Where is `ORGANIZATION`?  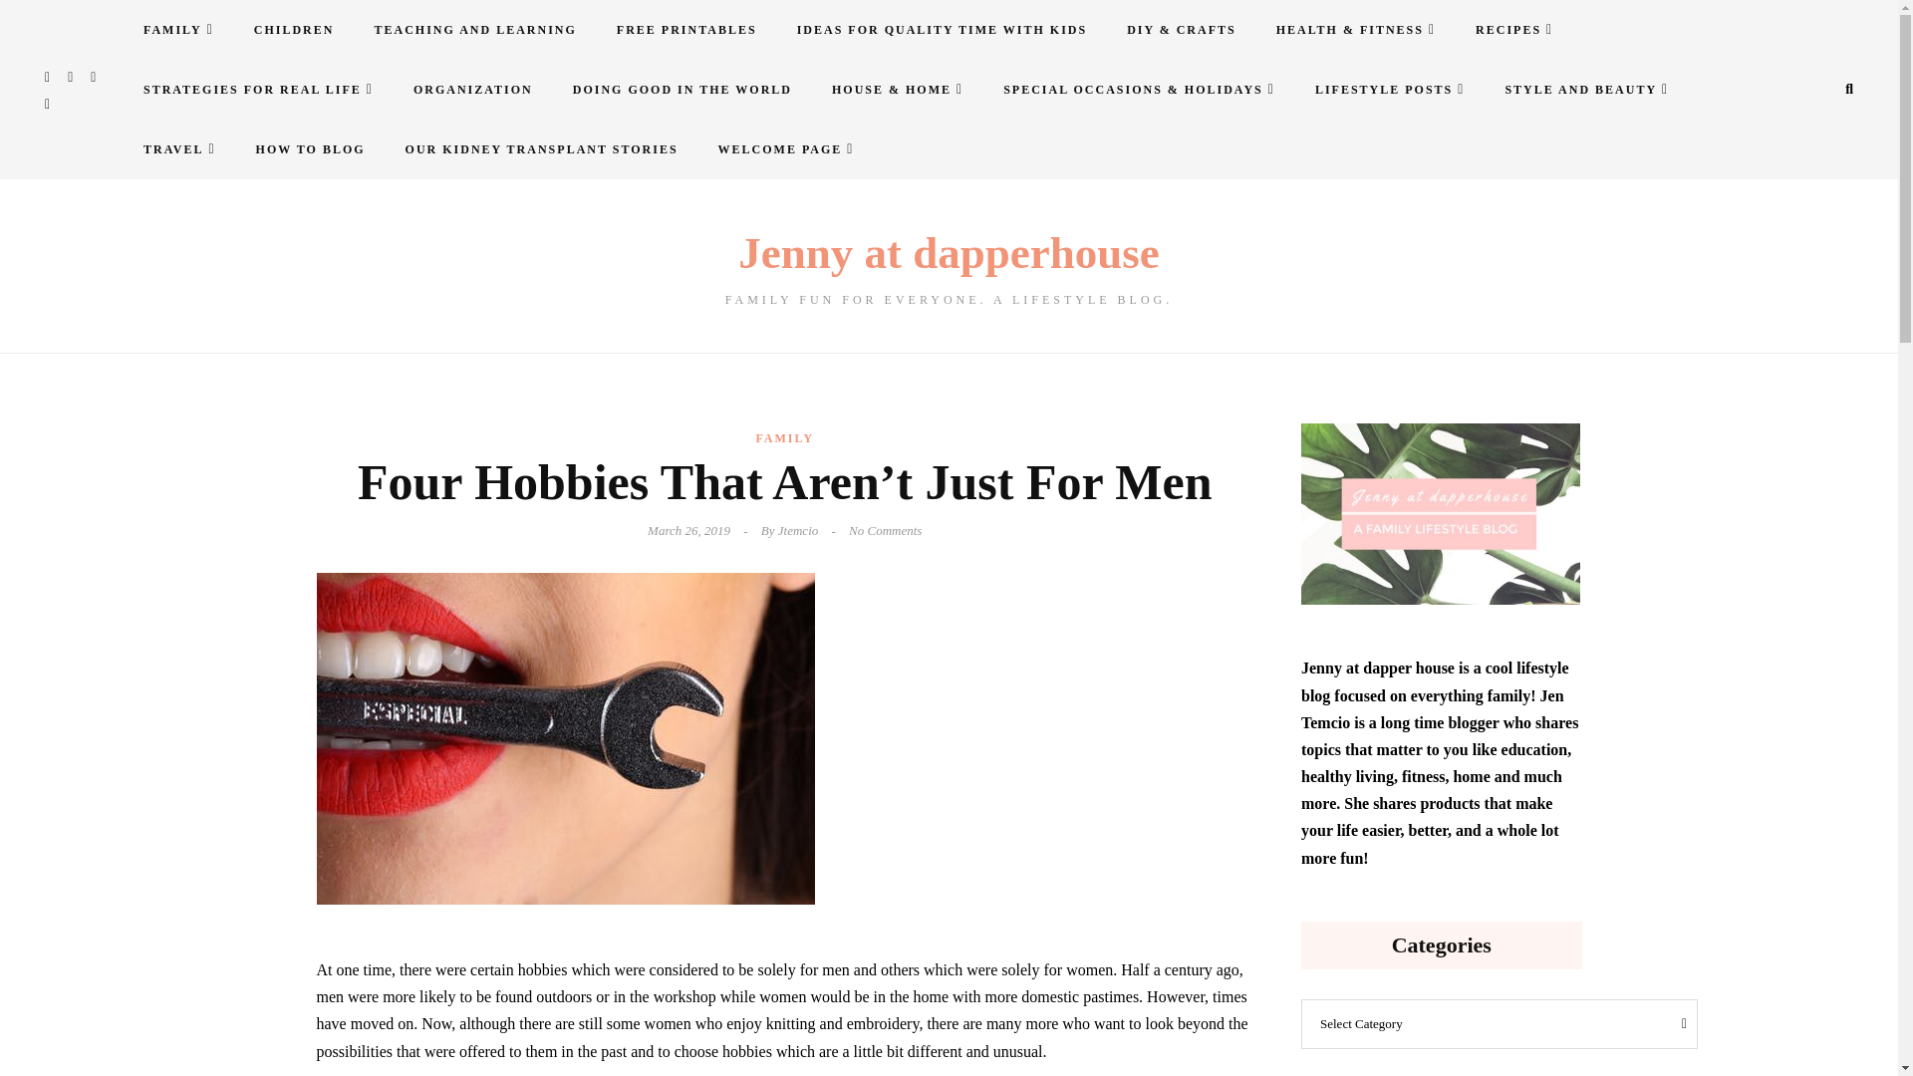 ORGANIZATION is located at coordinates (472, 90).